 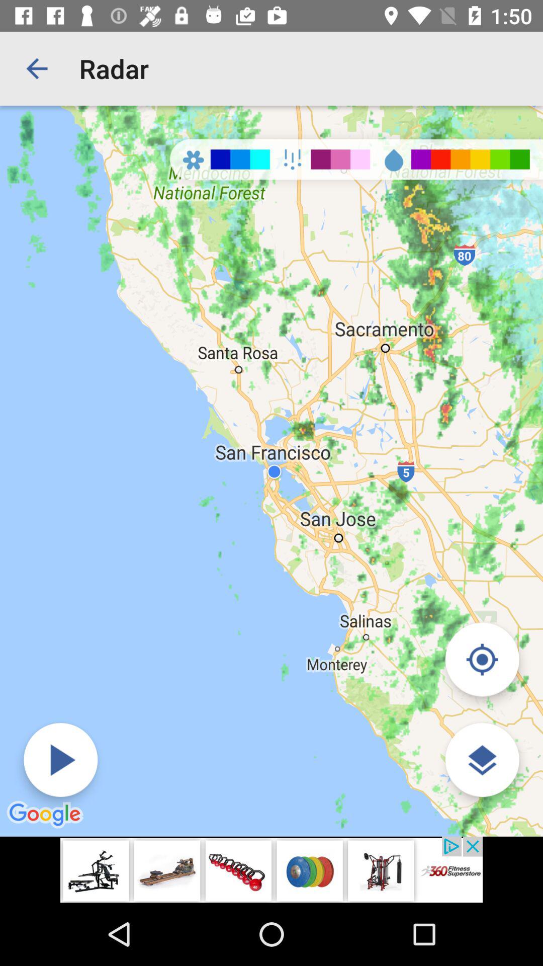 I want to click on choose map type, so click(x=482, y=760).